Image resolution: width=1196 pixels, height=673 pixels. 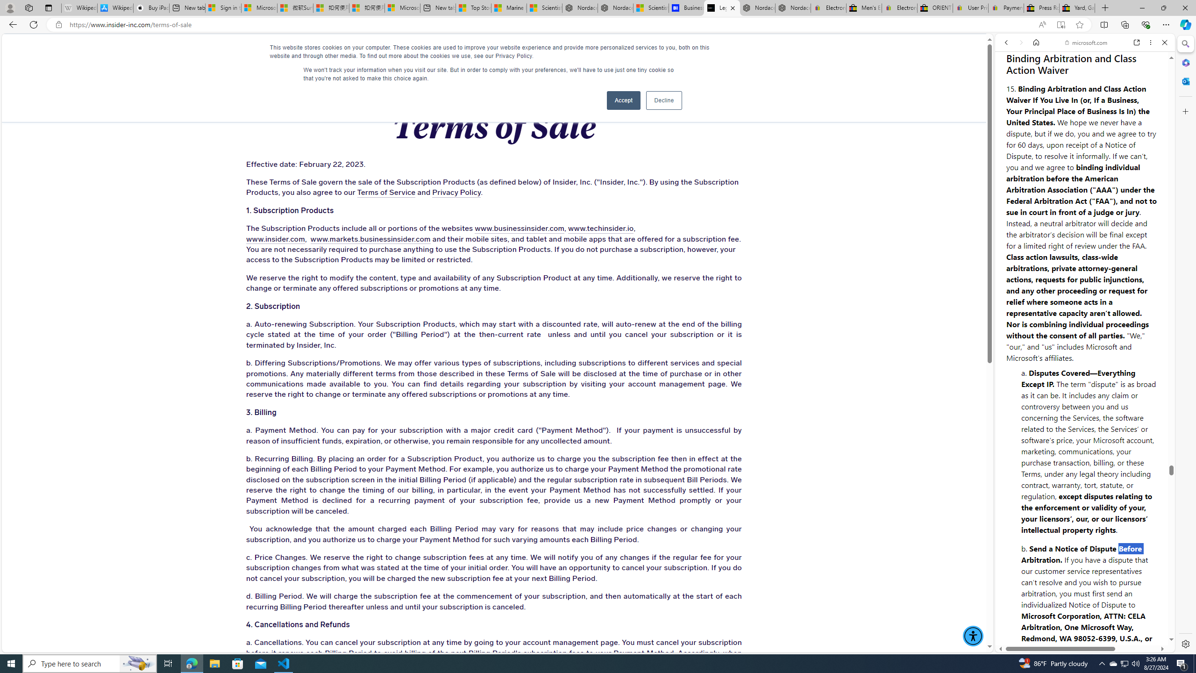 I want to click on Buy iPad - Apple, so click(x=151, y=8).